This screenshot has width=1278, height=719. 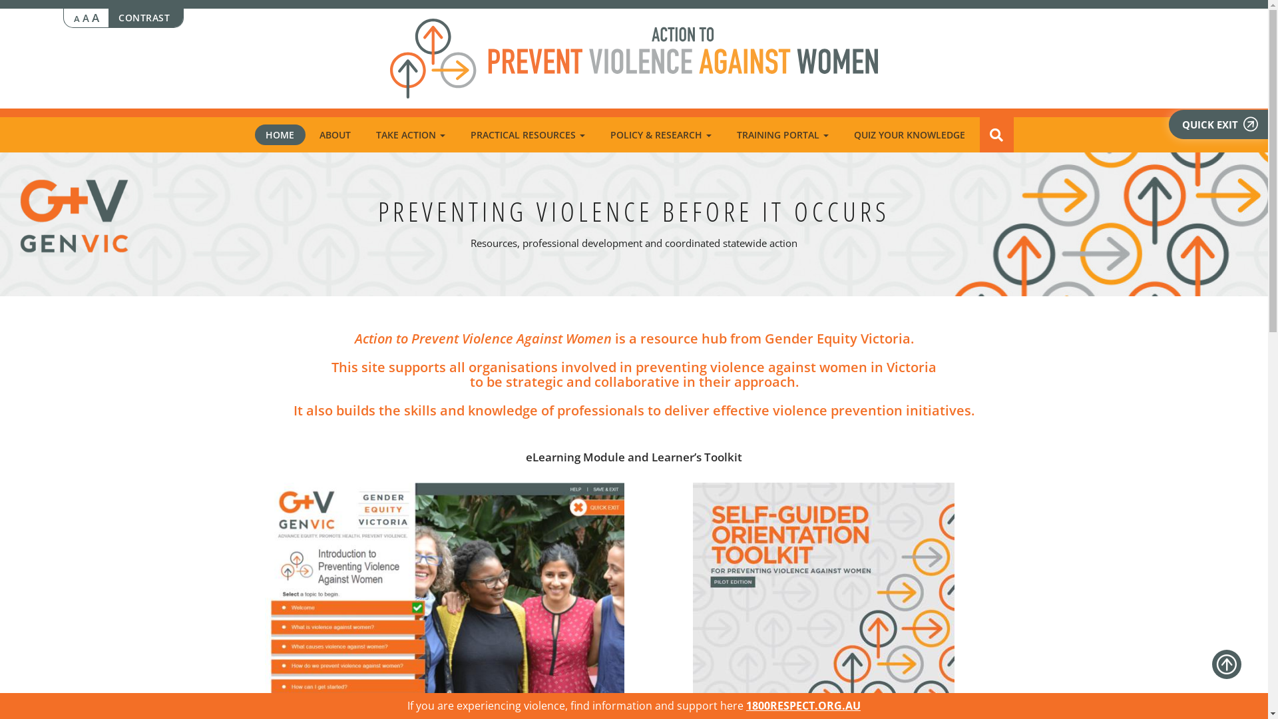 I want to click on PRACTICAL RESOURCES, so click(x=527, y=134).